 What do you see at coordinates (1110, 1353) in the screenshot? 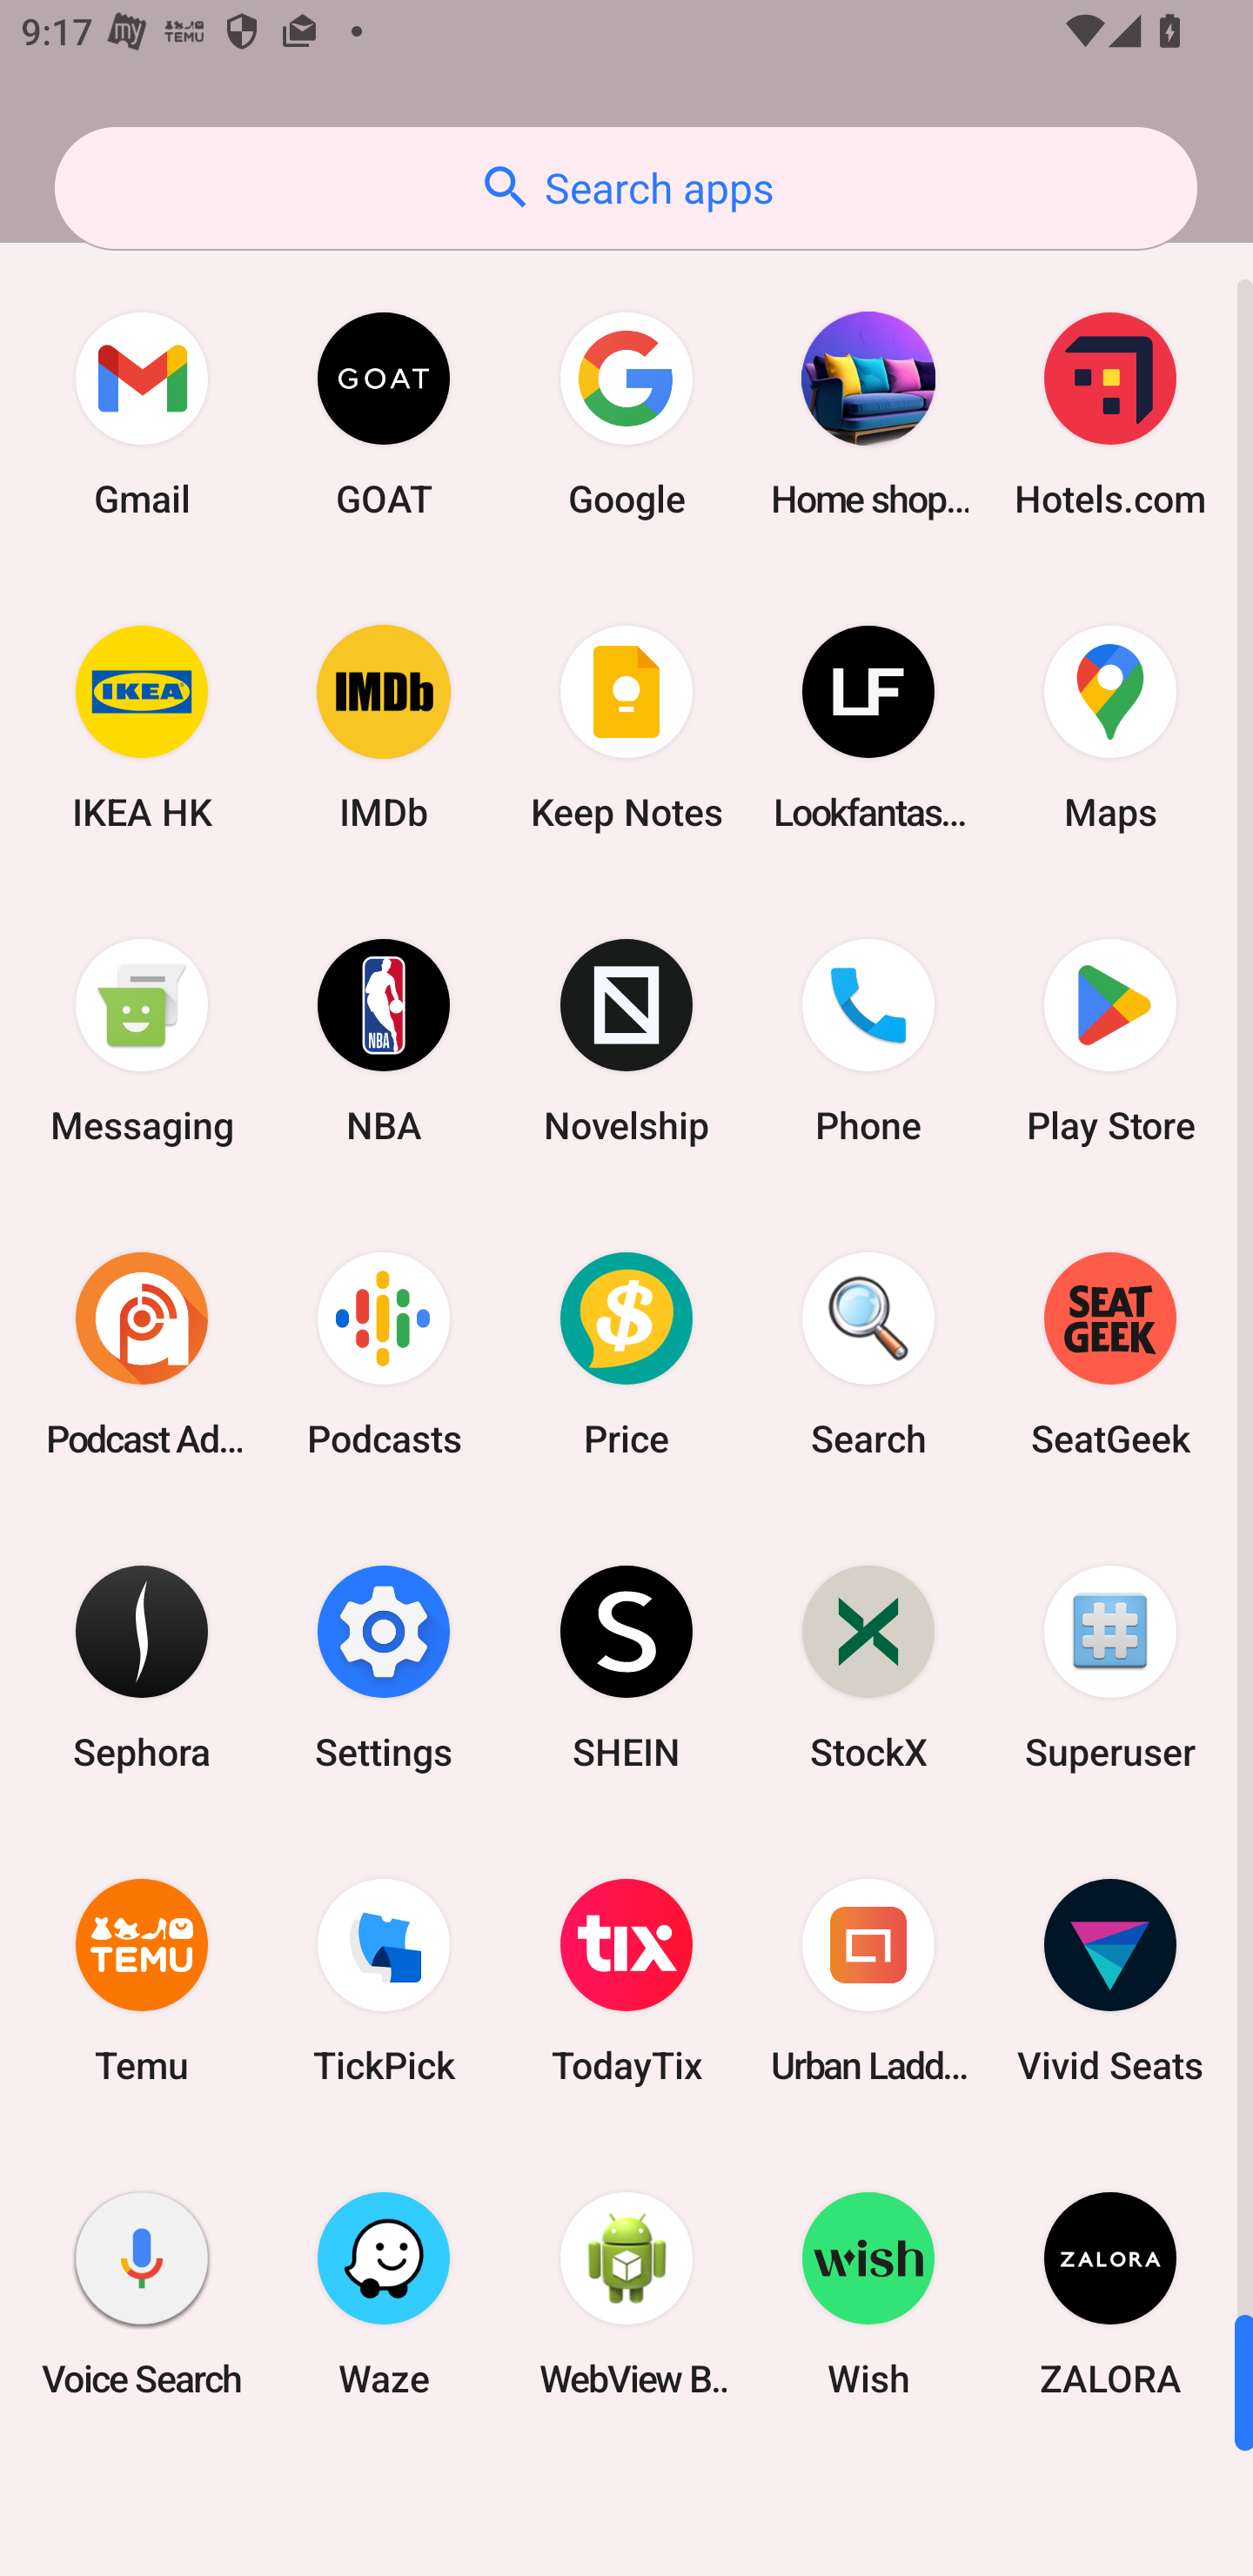
I see `SeatGeek` at bounding box center [1110, 1353].